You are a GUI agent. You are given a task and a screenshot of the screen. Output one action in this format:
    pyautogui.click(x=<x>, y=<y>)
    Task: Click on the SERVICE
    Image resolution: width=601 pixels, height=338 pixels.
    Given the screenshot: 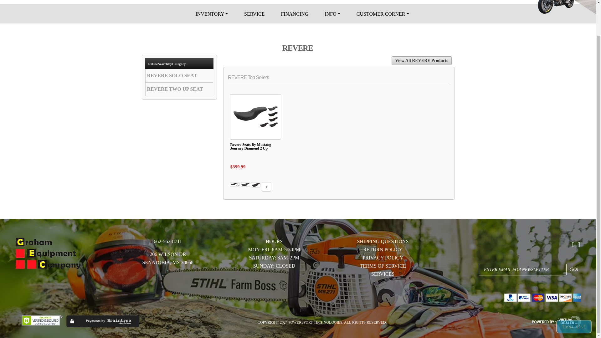 What is the action you would take?
    pyautogui.click(x=254, y=13)
    